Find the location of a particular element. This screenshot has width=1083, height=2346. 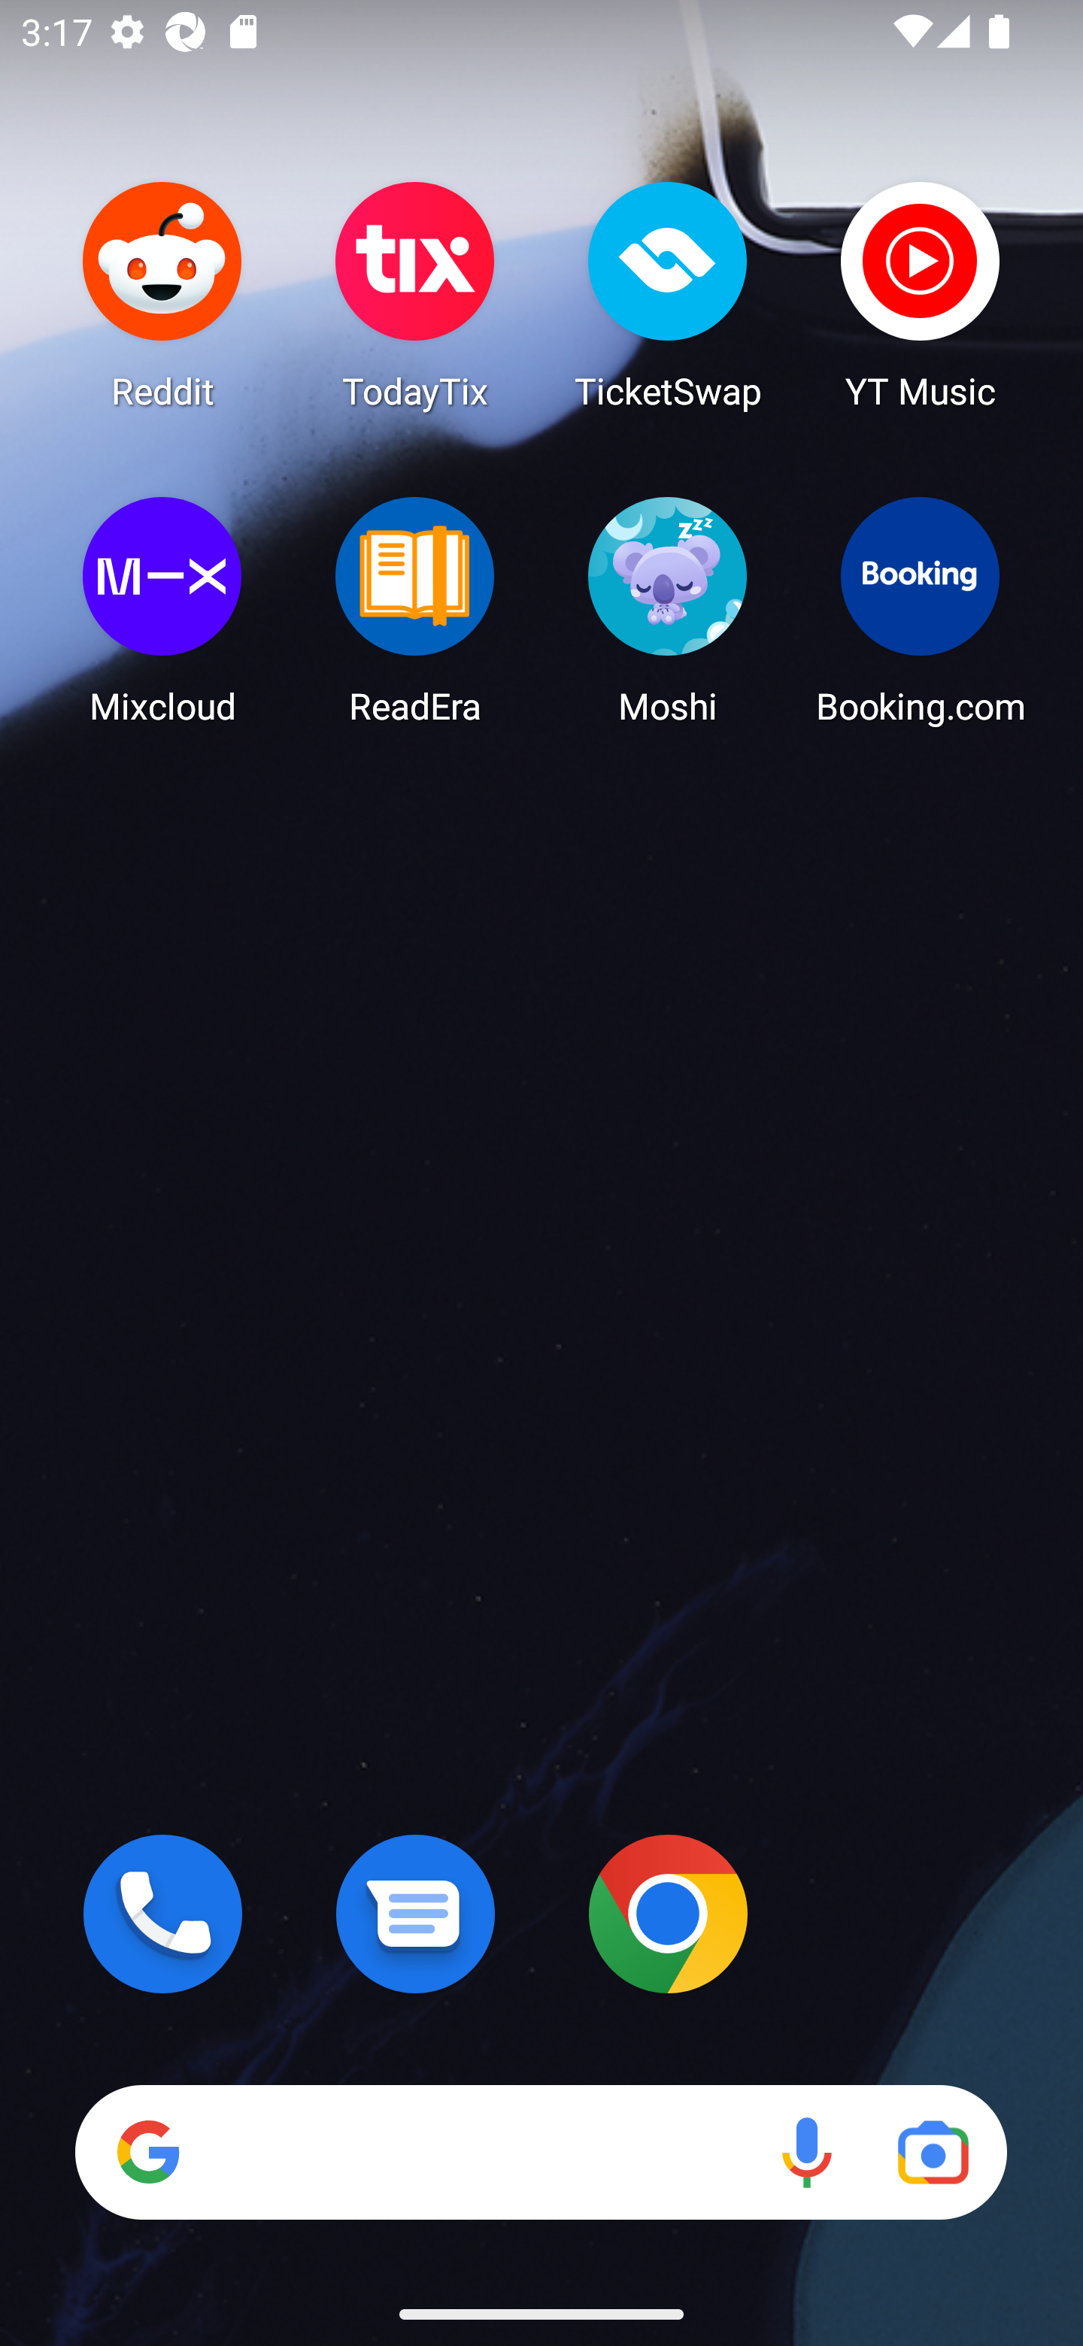

Messages is located at coordinates (415, 1914).